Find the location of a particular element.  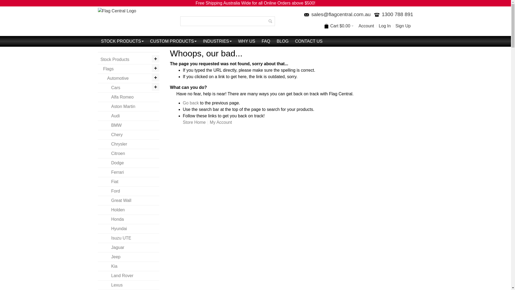

Search is located at coordinates (270, 21).